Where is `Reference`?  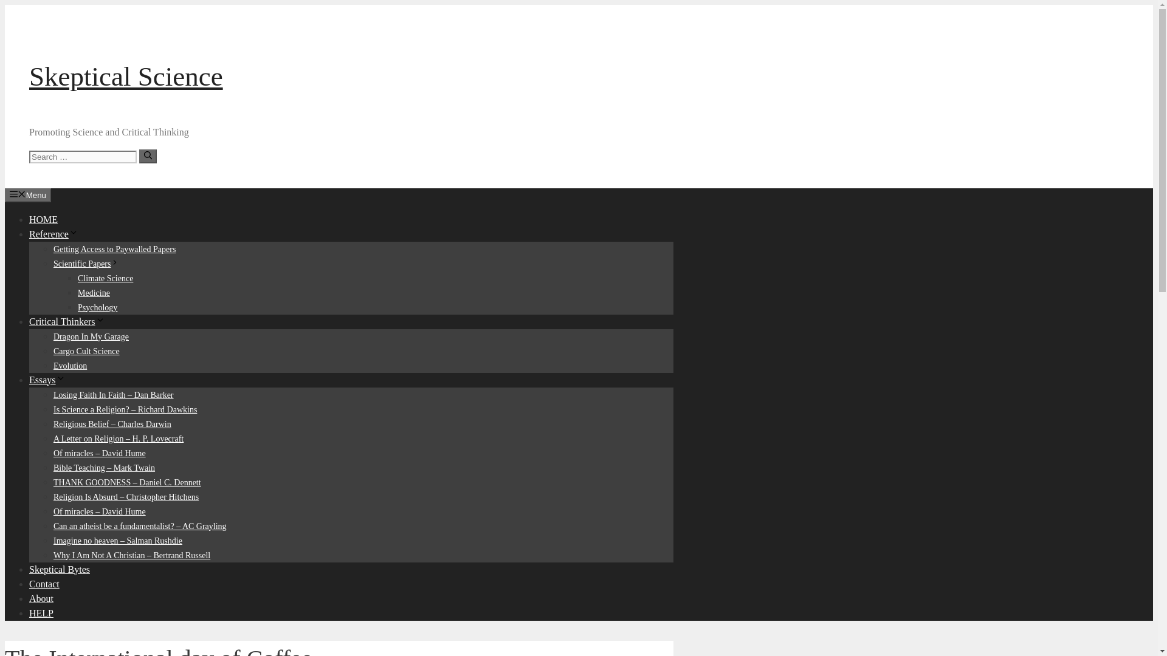
Reference is located at coordinates (53, 233).